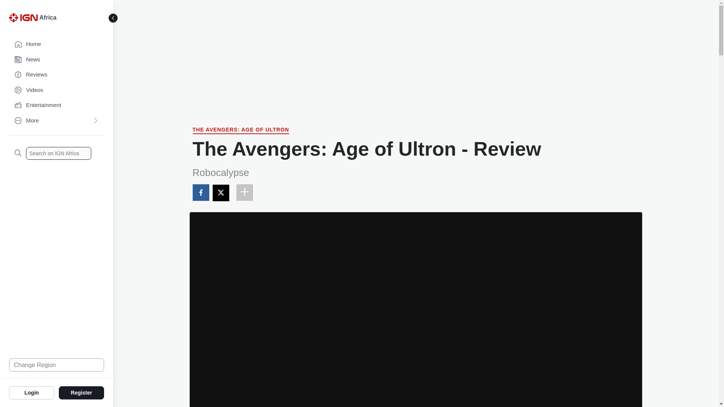 Image resolution: width=724 pixels, height=407 pixels. I want to click on Register, so click(81, 392).